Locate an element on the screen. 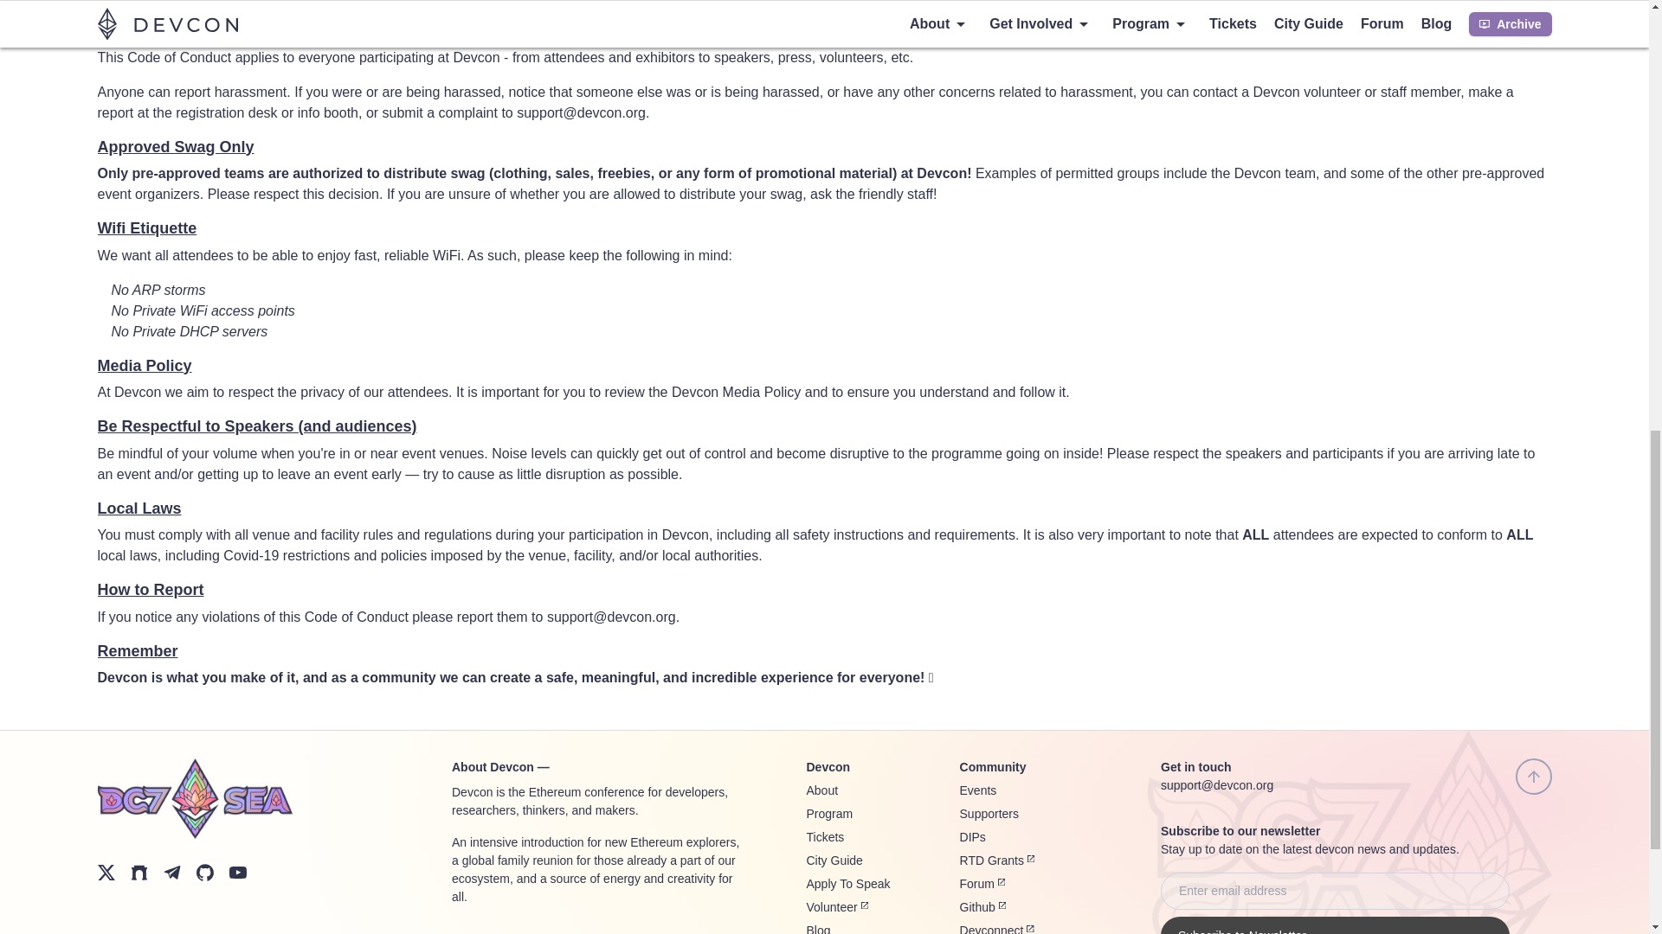  Supporters is located at coordinates (989, 814).